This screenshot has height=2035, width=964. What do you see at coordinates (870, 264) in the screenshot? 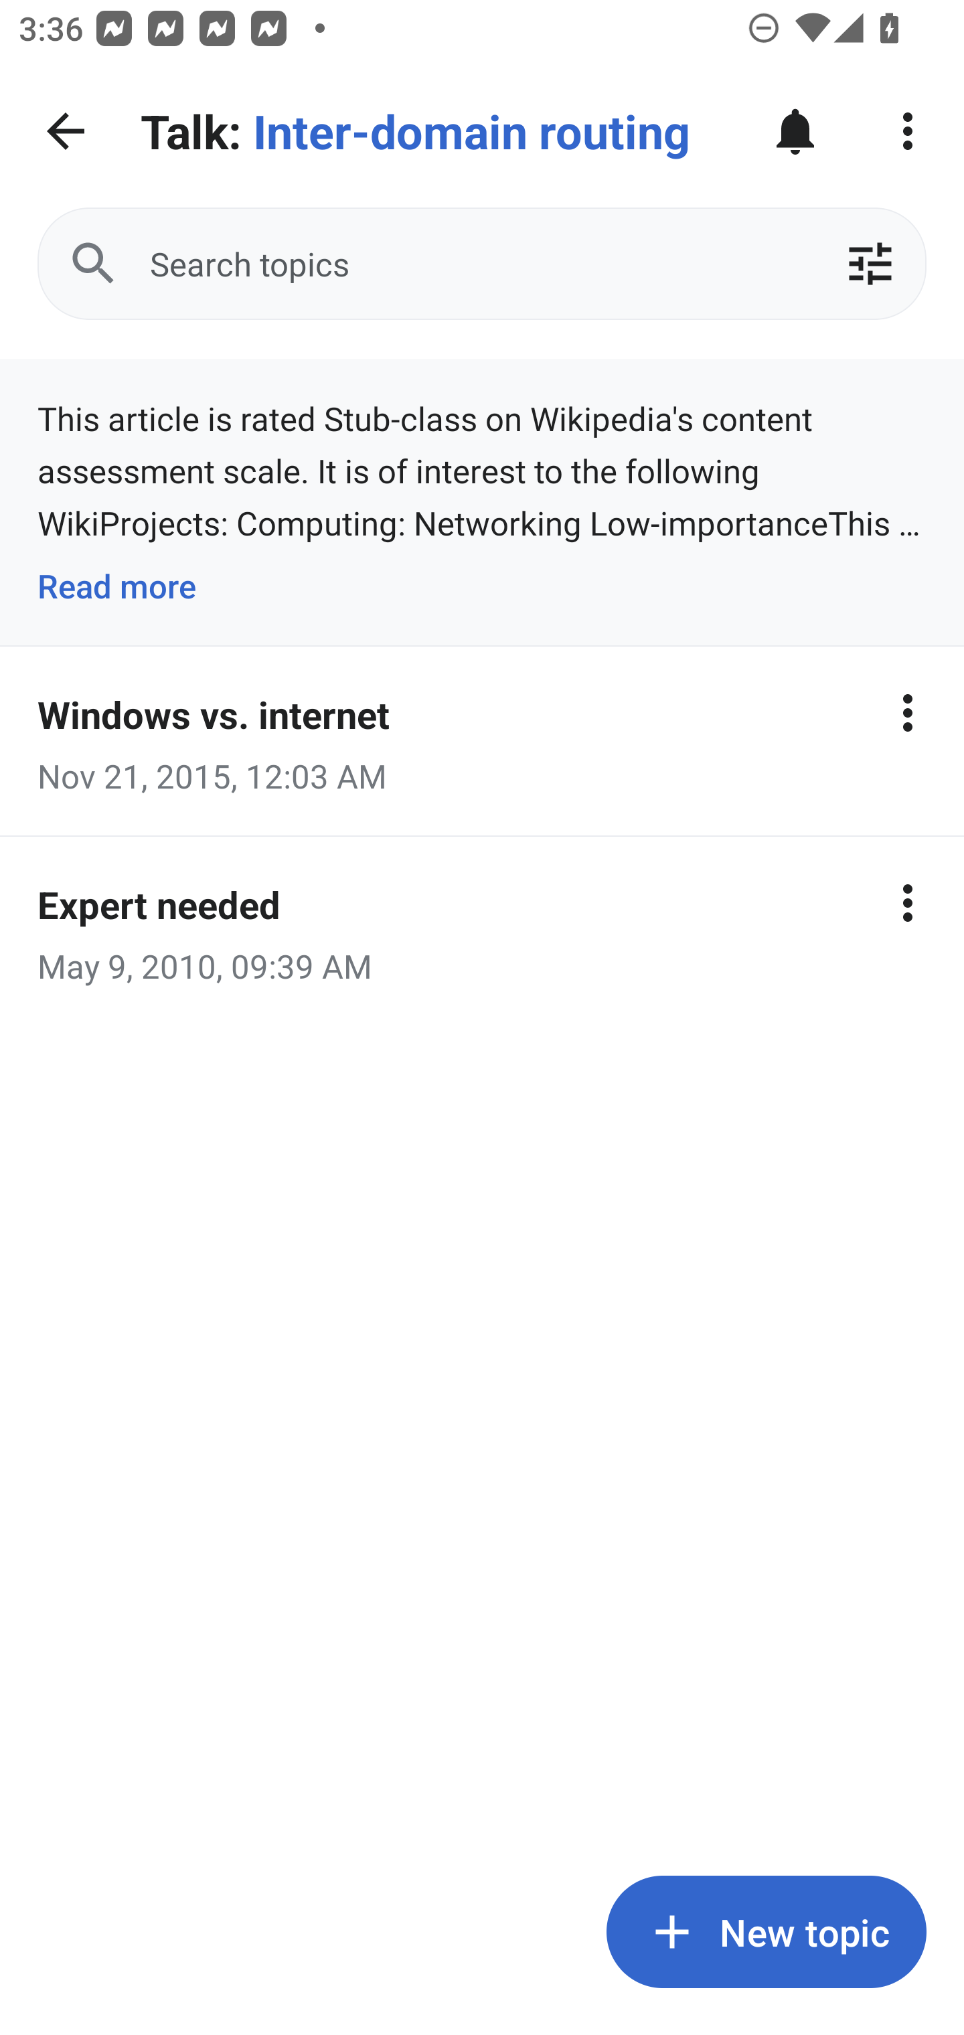
I see `Sort by` at bounding box center [870, 264].